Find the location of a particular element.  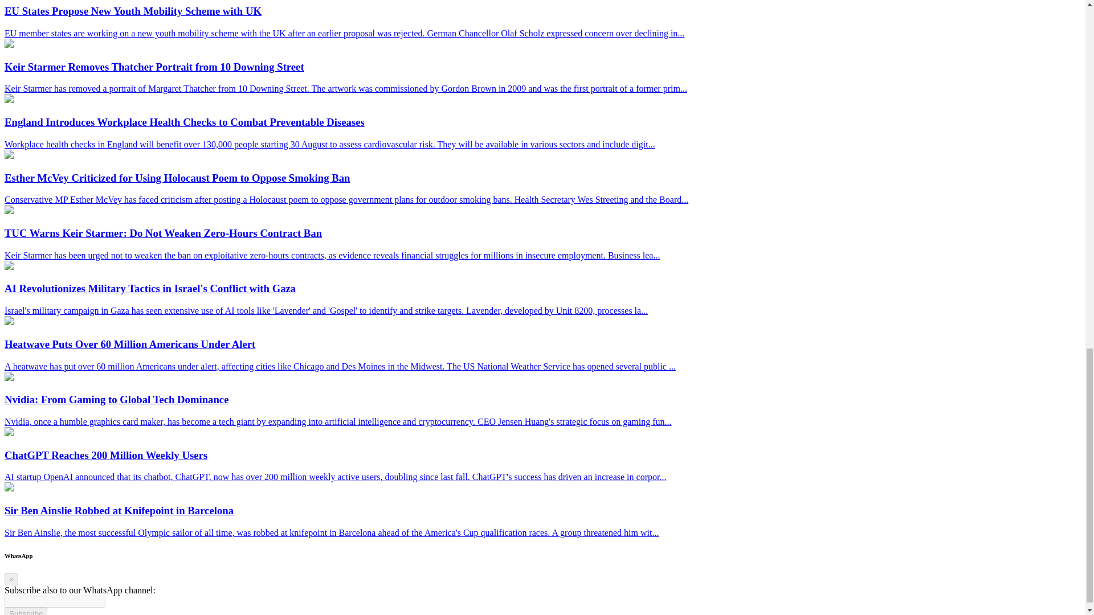

Heatwave Puts Over 60 Million Americans Under Alert is located at coordinates (9, 322).